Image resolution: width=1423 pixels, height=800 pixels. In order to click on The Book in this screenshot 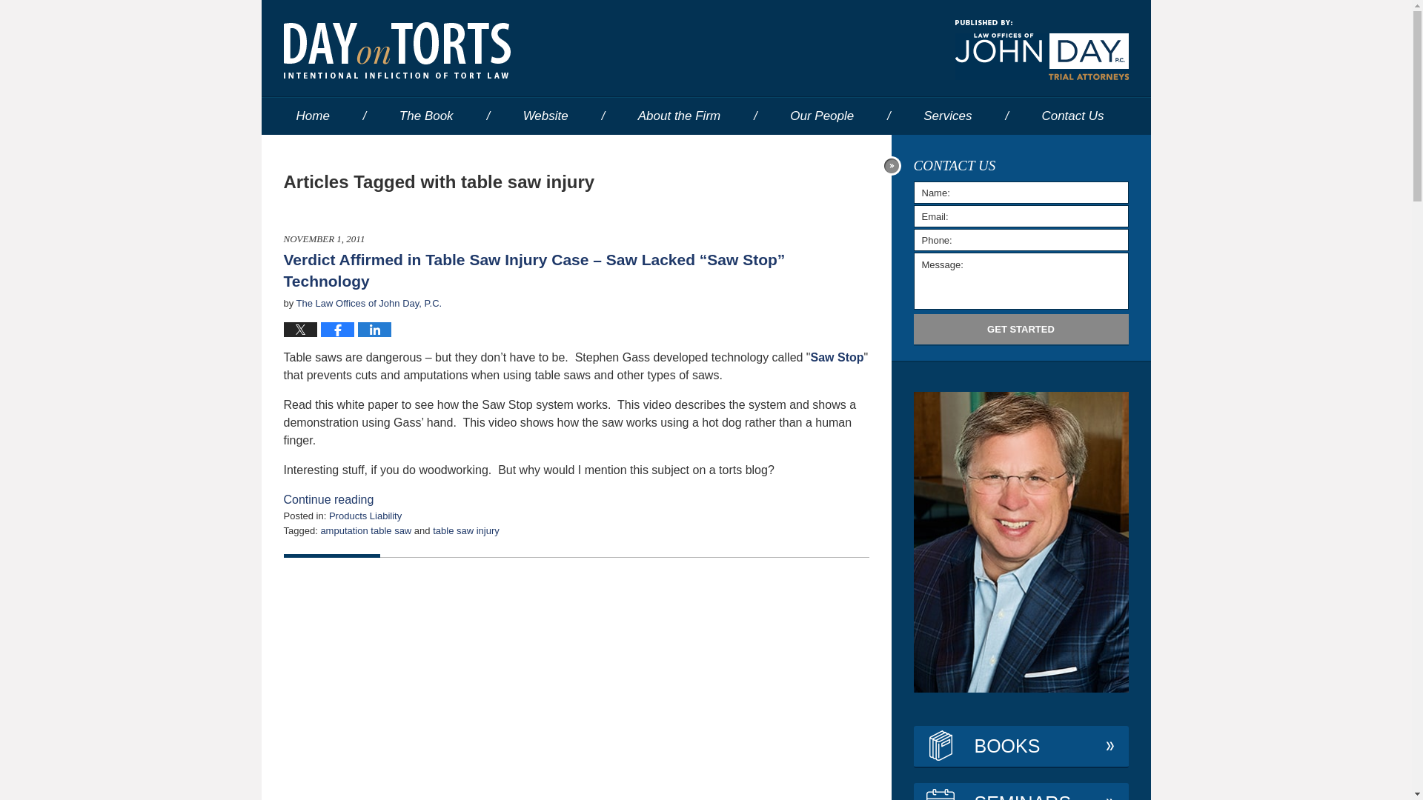, I will do `click(425, 116)`.